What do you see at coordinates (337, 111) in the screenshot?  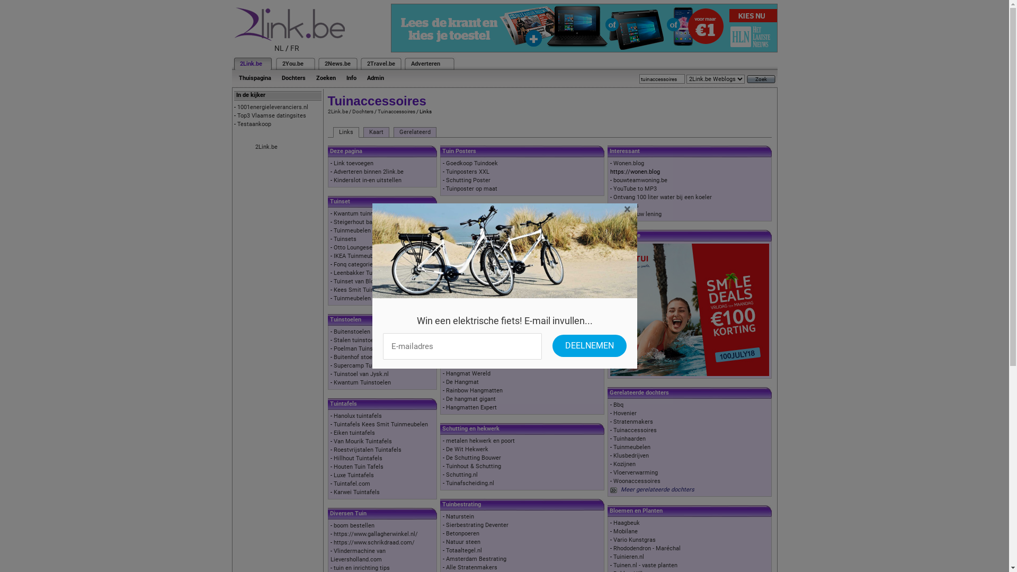 I see `2Link.be` at bounding box center [337, 111].